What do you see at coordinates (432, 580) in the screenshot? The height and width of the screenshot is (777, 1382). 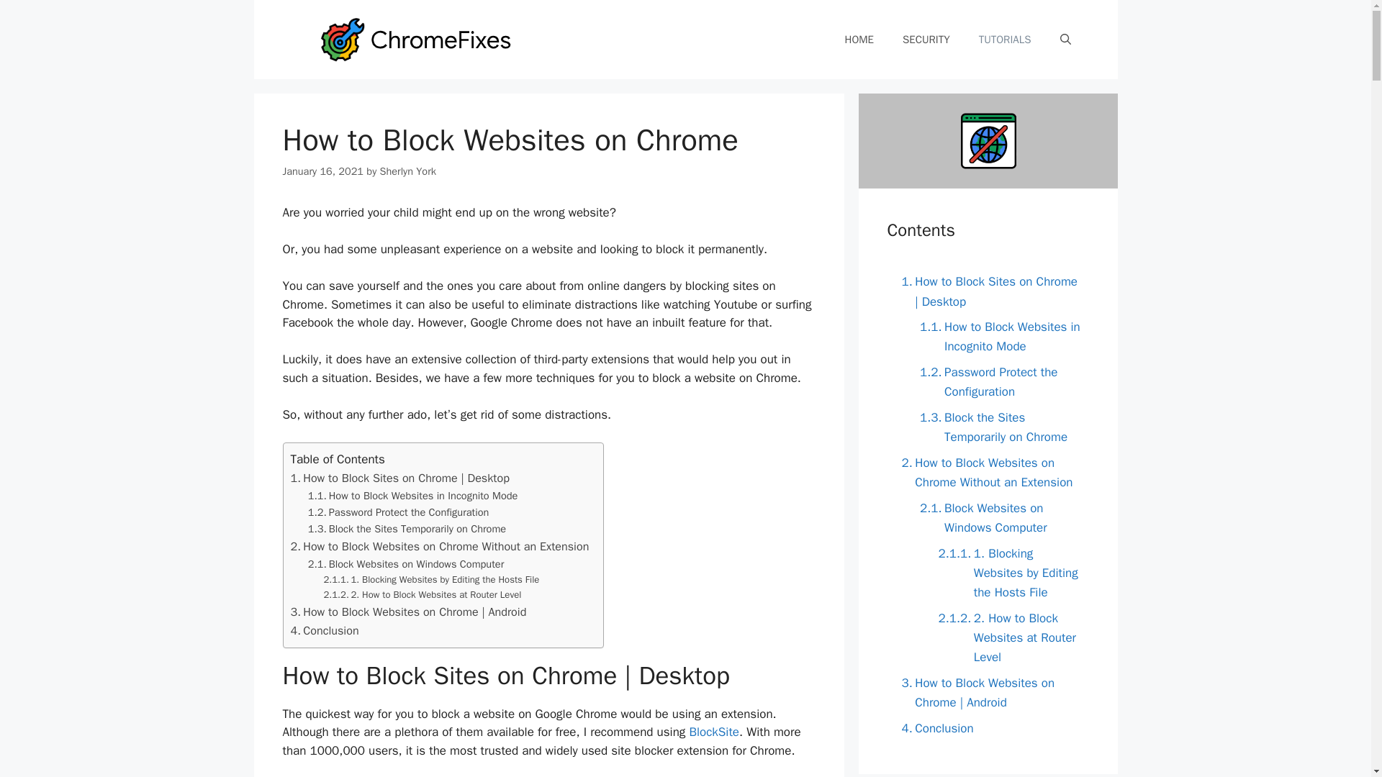 I see `1. Blocking Websites by Editing the Hosts File` at bounding box center [432, 580].